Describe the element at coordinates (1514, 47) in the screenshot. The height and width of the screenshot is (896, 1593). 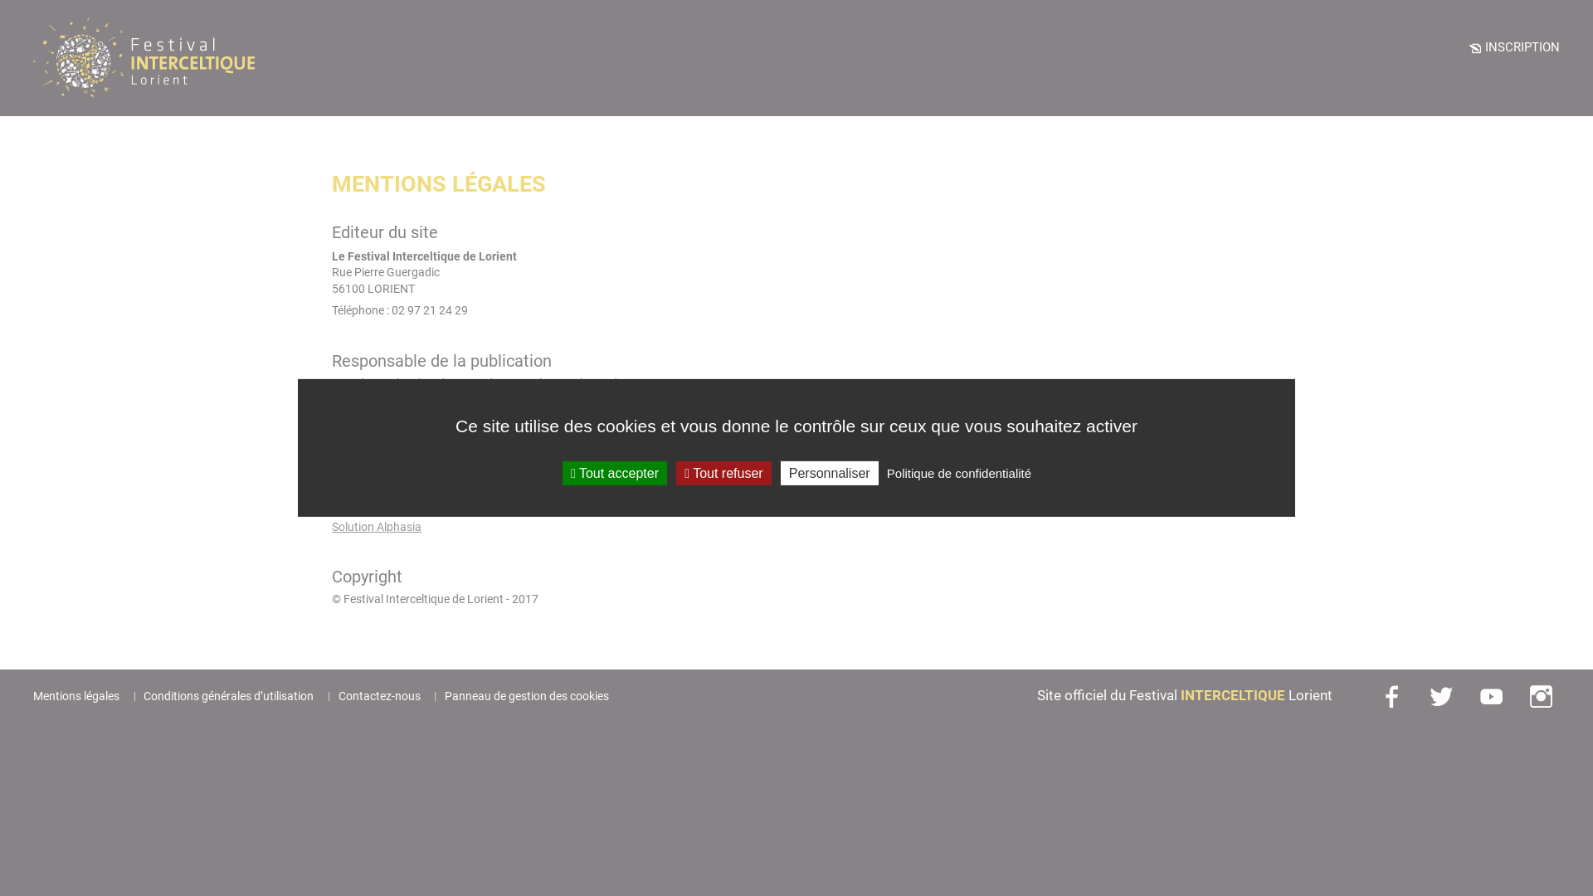
I see `INSCRIPTION` at that location.